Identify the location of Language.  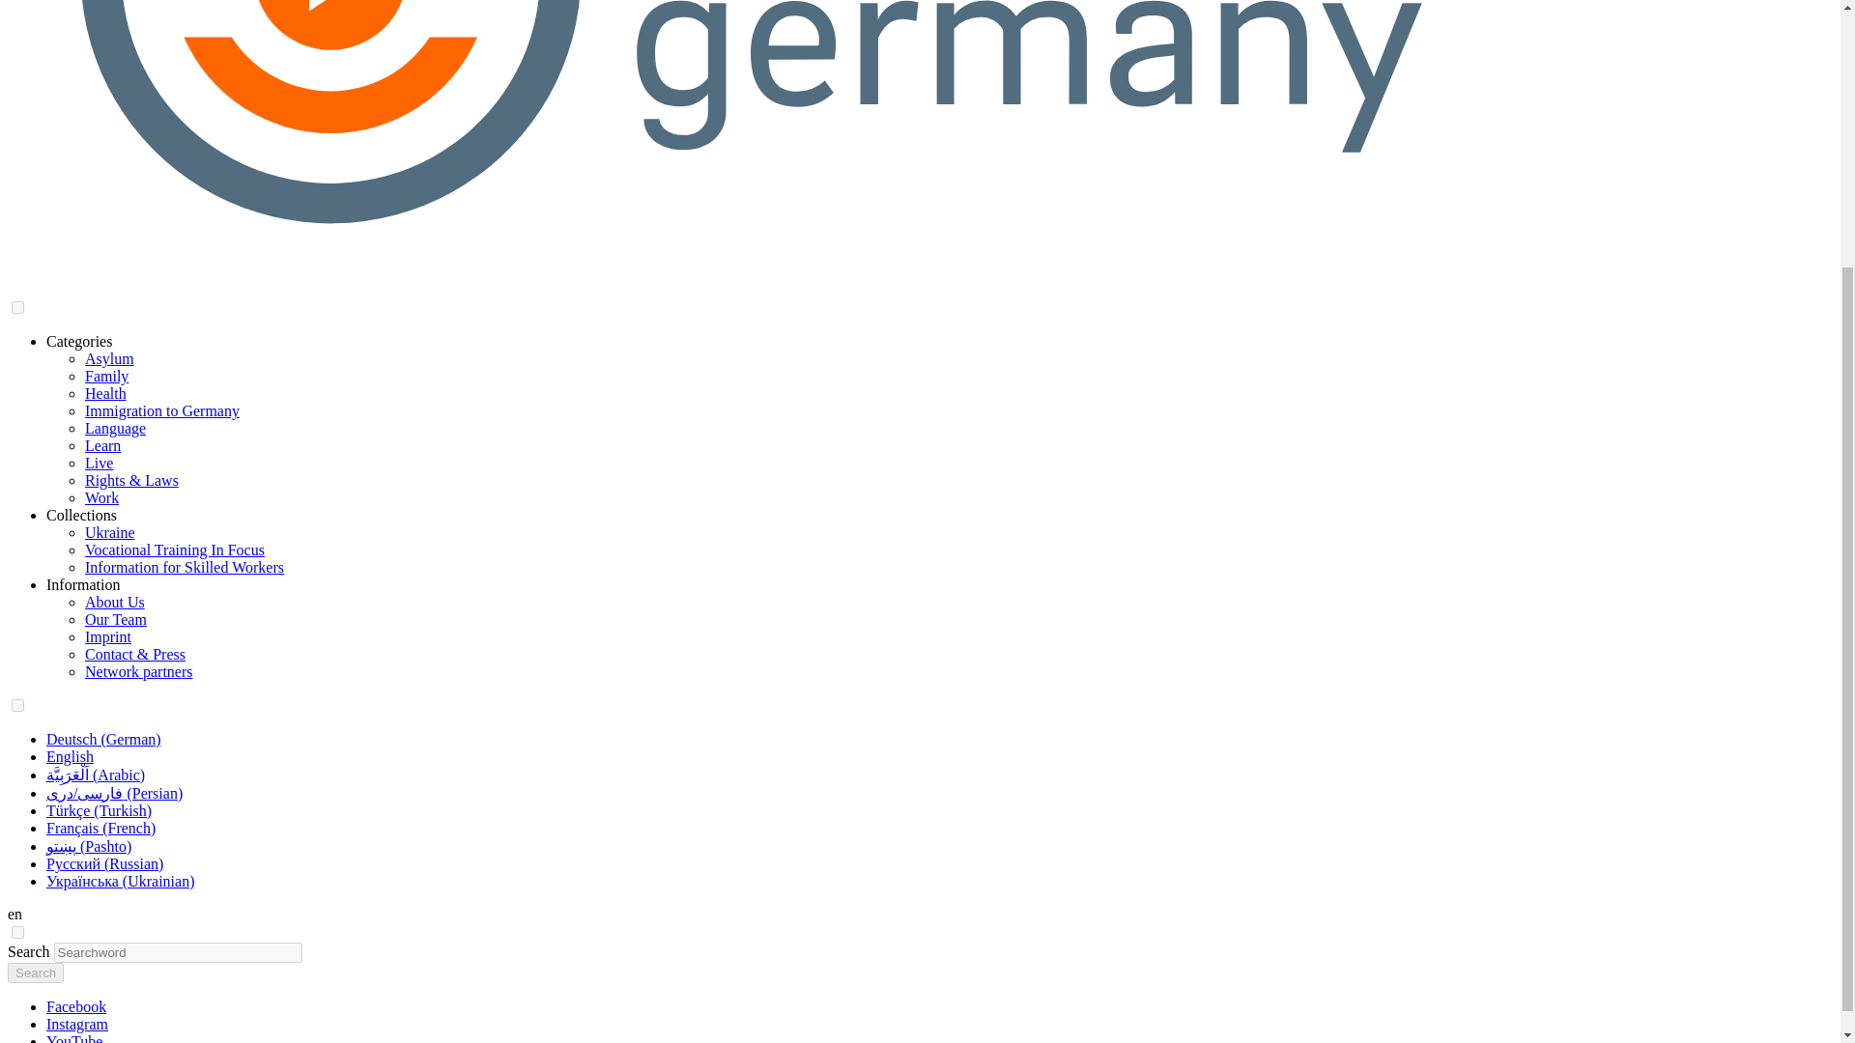
(116, 429).